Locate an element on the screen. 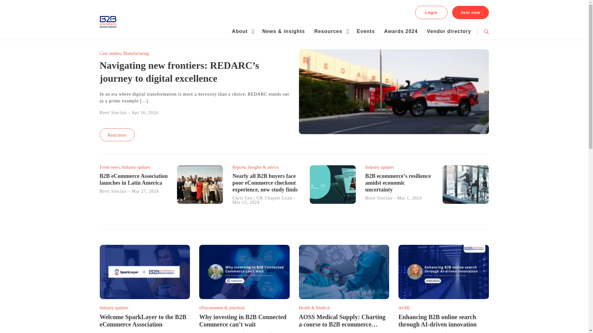 The height and width of the screenshot is (333, 593). Events is located at coordinates (366, 31).